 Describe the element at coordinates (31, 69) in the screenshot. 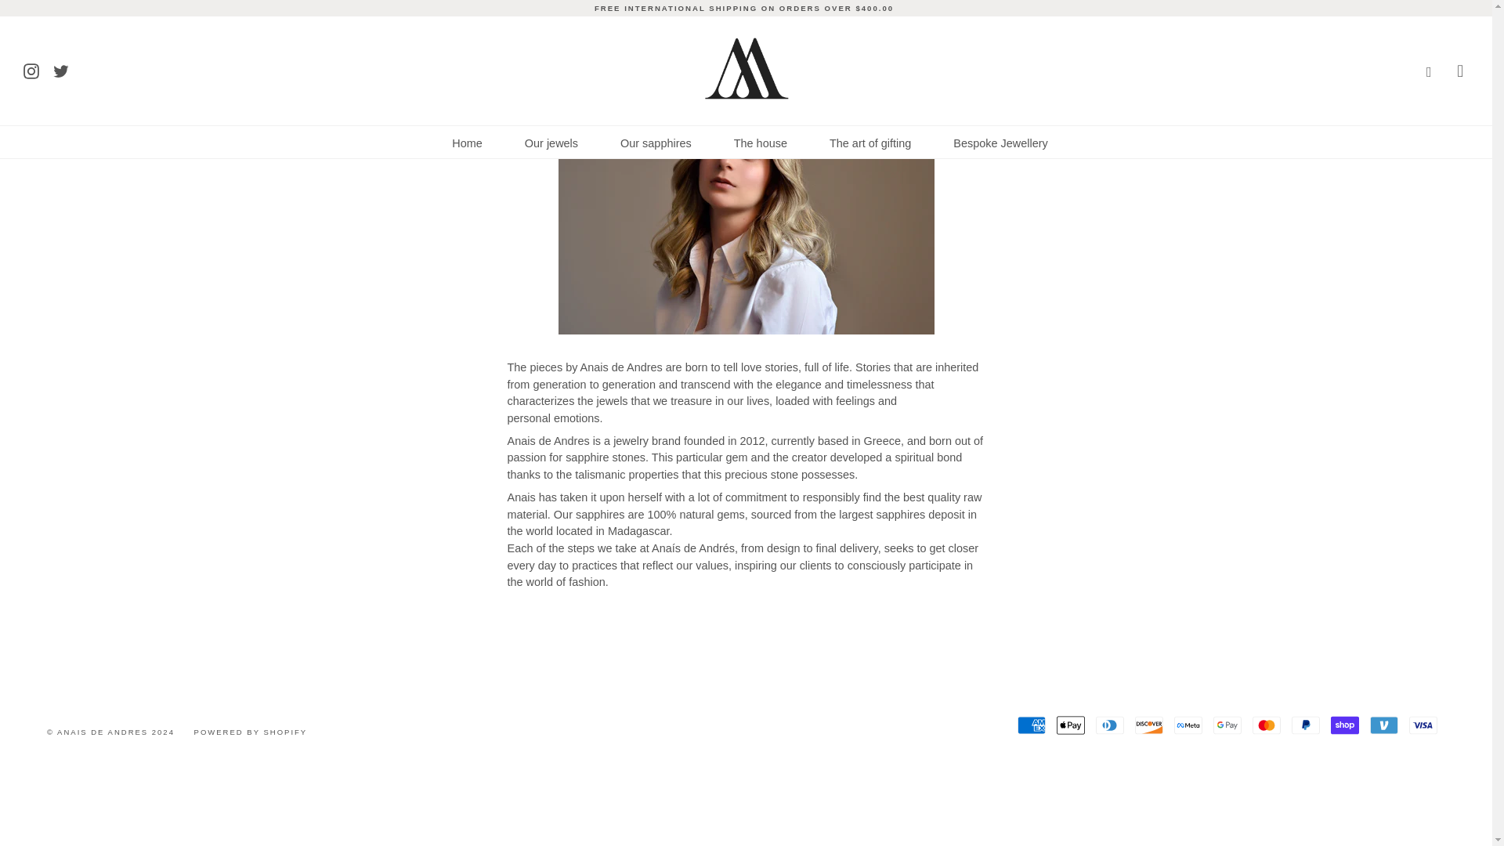

I see `Instagram` at that location.